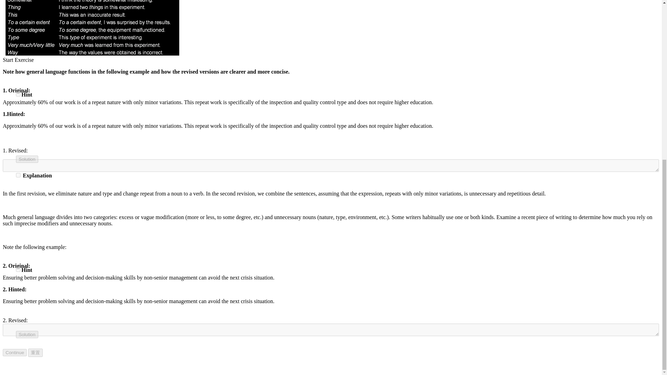  I want to click on 1, so click(18, 175).